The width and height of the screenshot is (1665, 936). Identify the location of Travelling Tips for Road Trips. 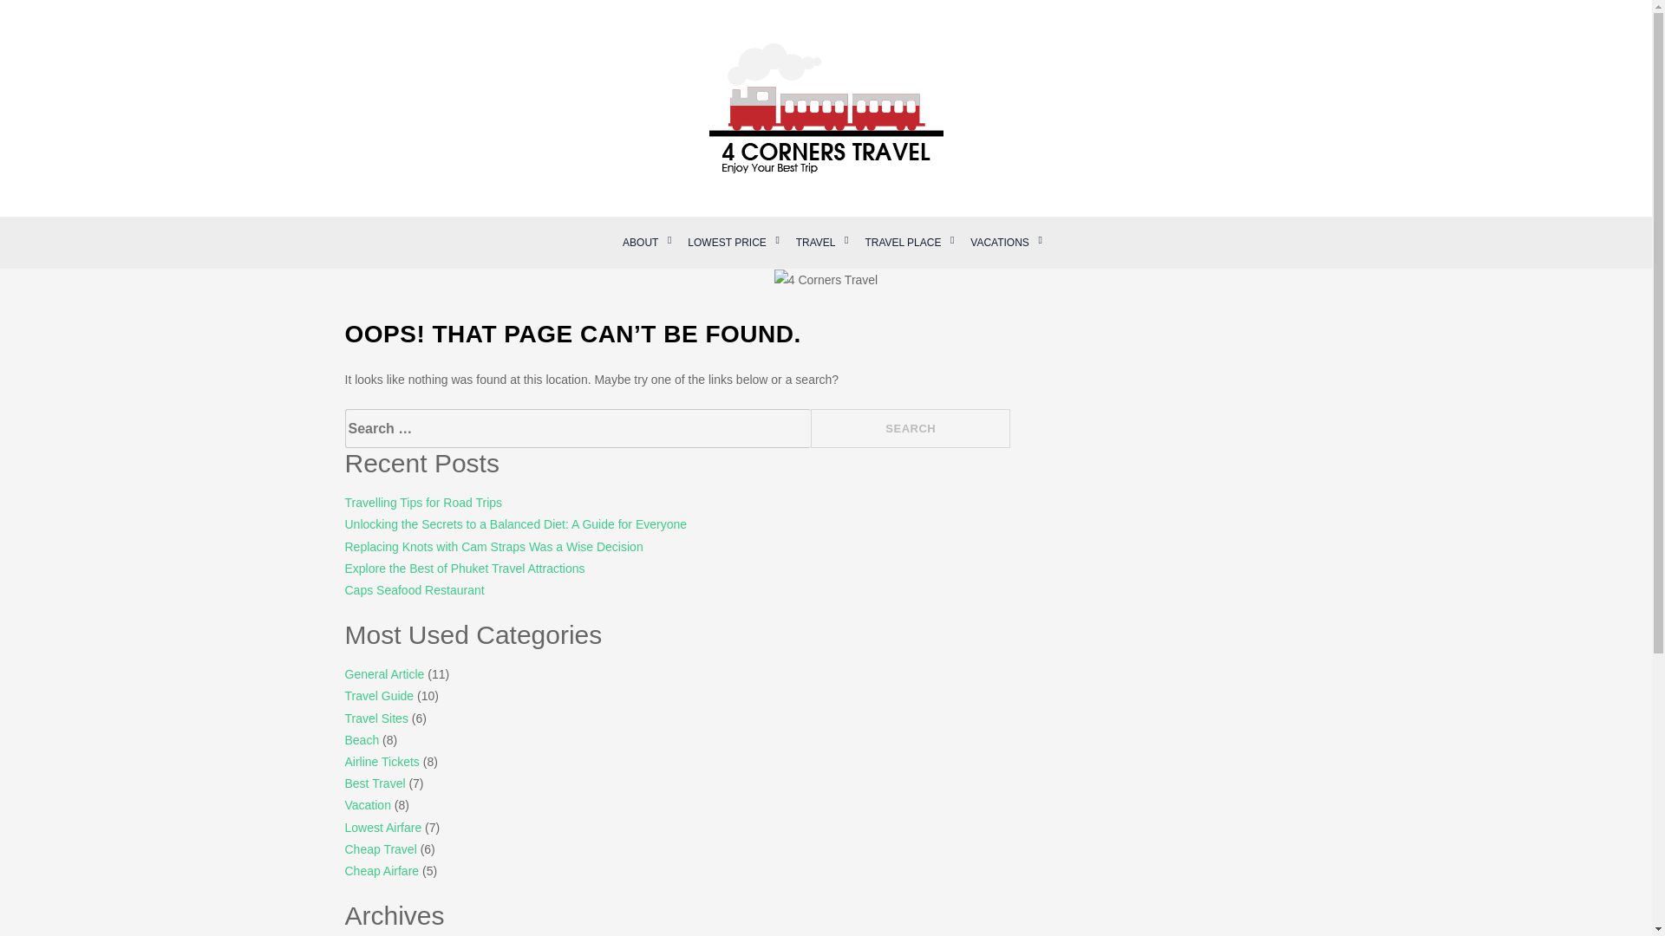
(423, 503).